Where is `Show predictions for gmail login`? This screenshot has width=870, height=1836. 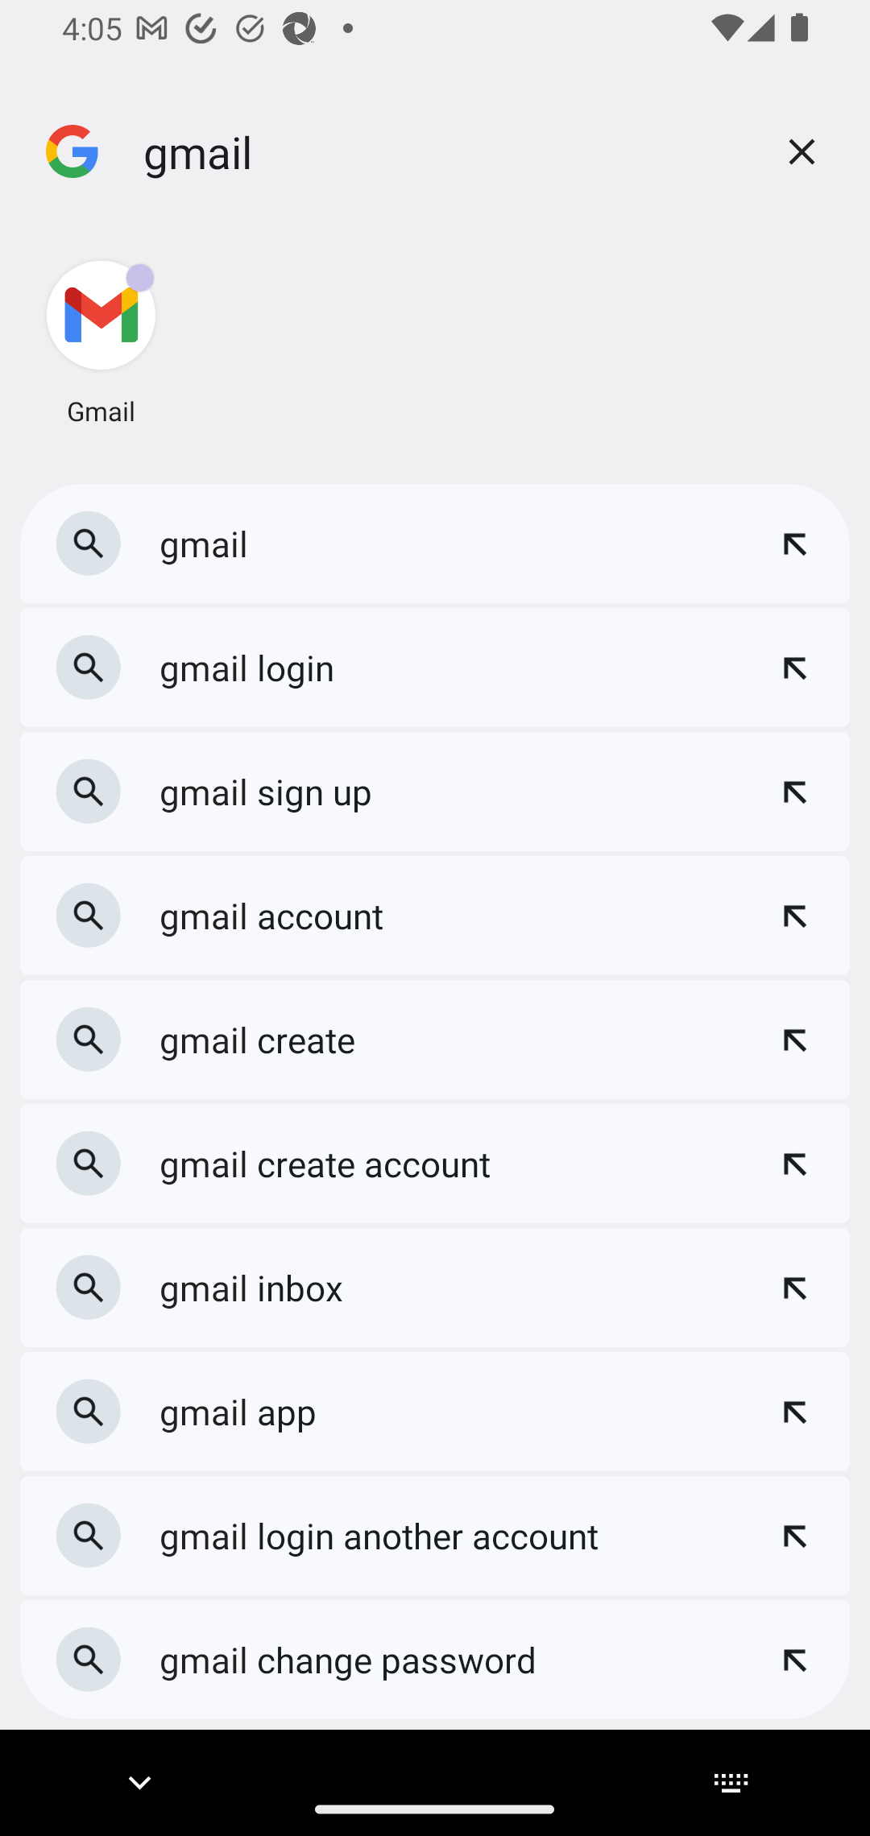
Show predictions for gmail login is located at coordinates (794, 668).